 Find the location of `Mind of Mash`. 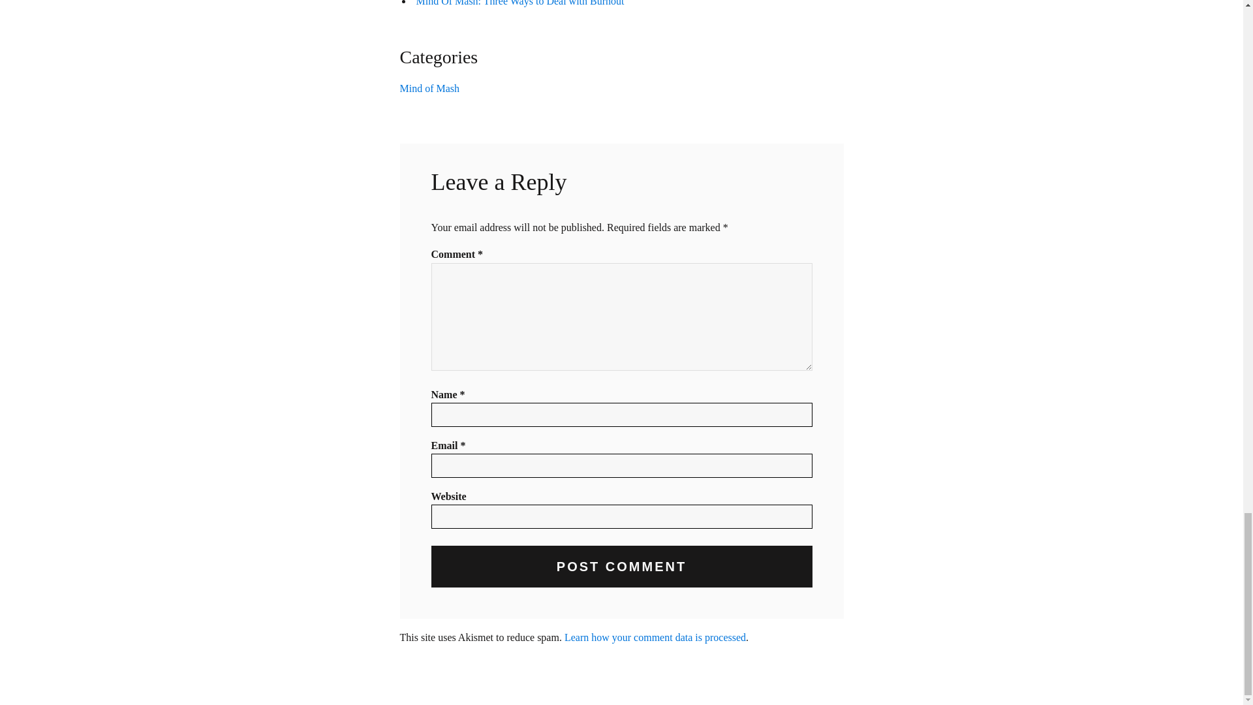

Mind of Mash is located at coordinates (429, 88).